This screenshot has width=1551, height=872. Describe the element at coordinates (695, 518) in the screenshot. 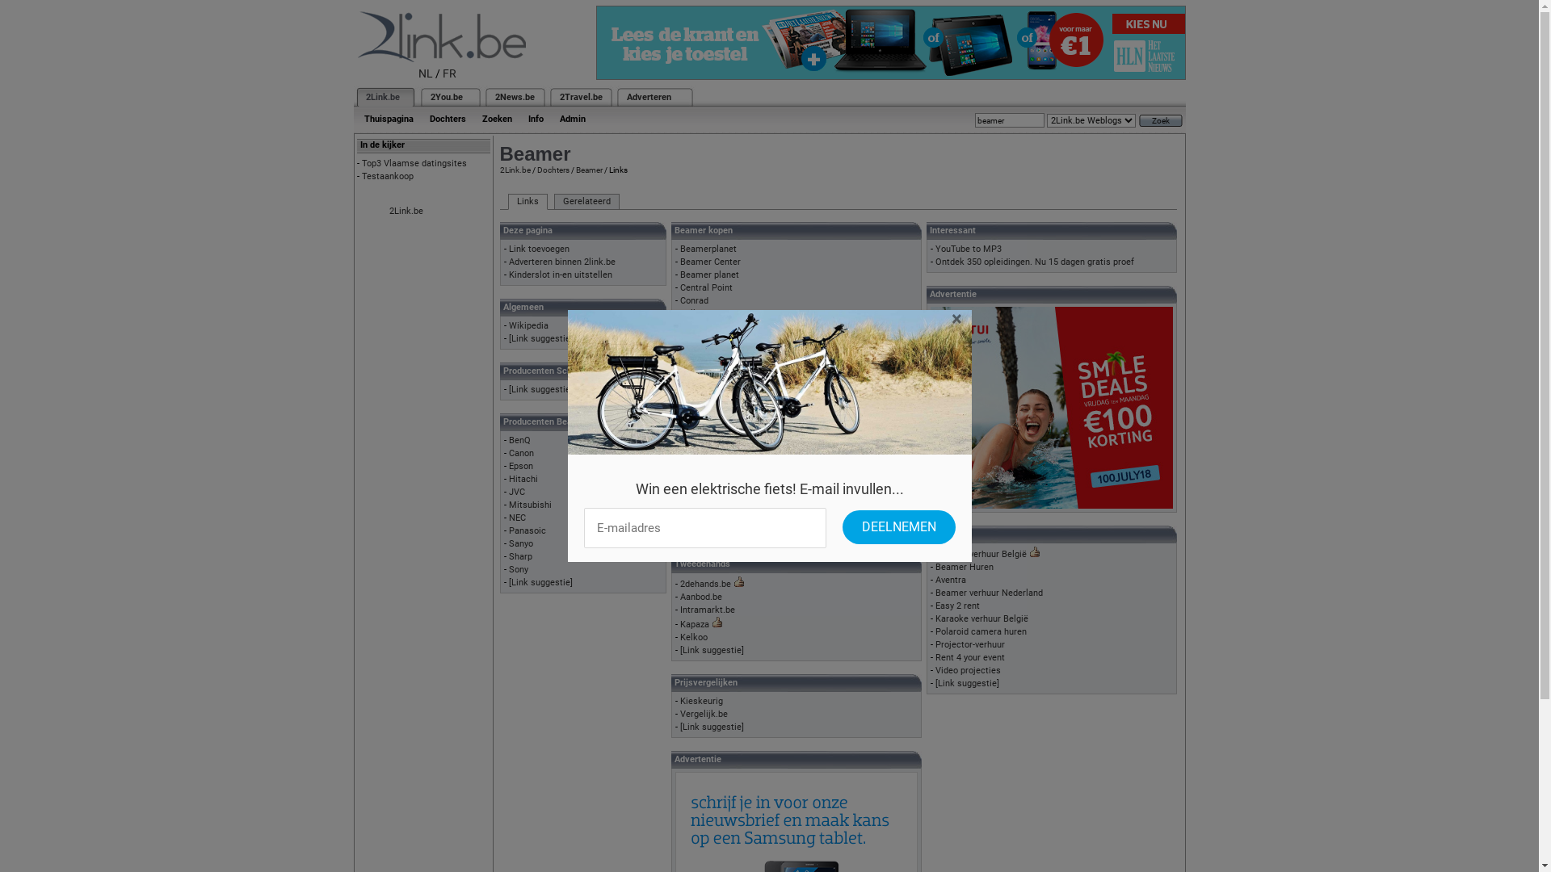

I see `Conrad` at that location.